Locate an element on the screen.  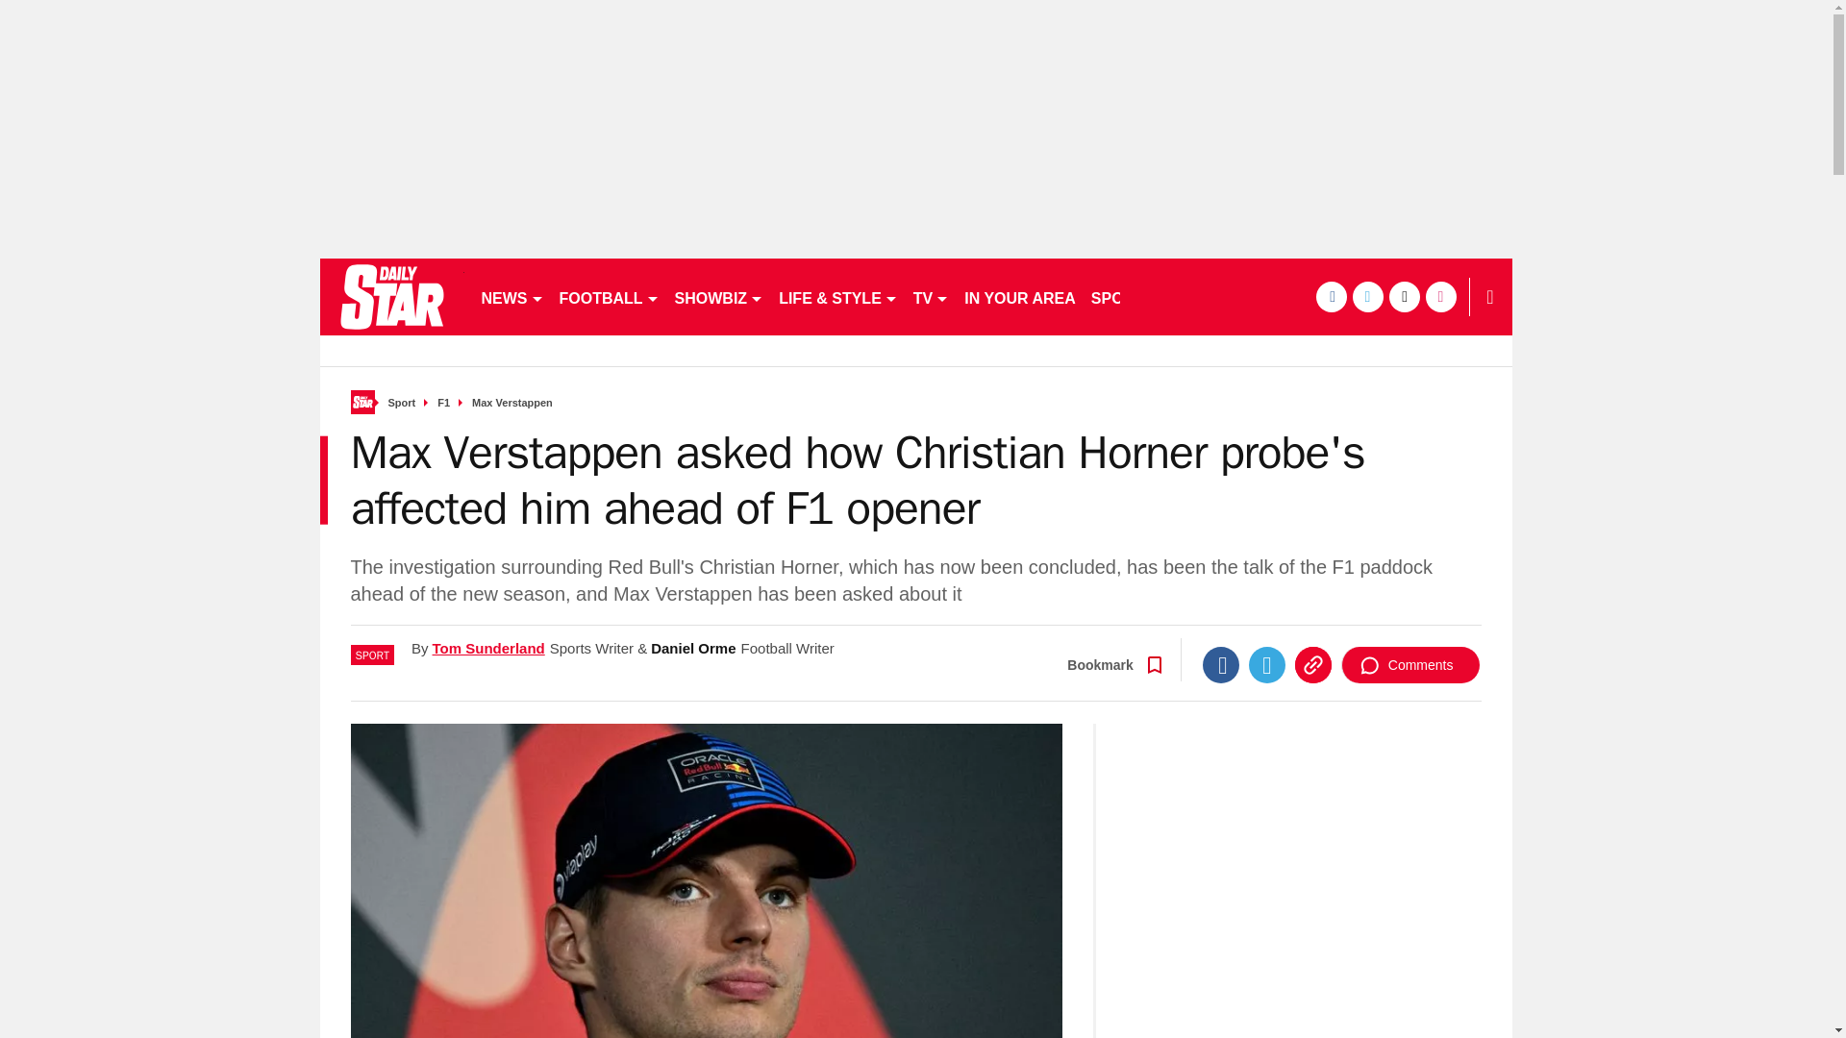
NEWS is located at coordinates (511, 296).